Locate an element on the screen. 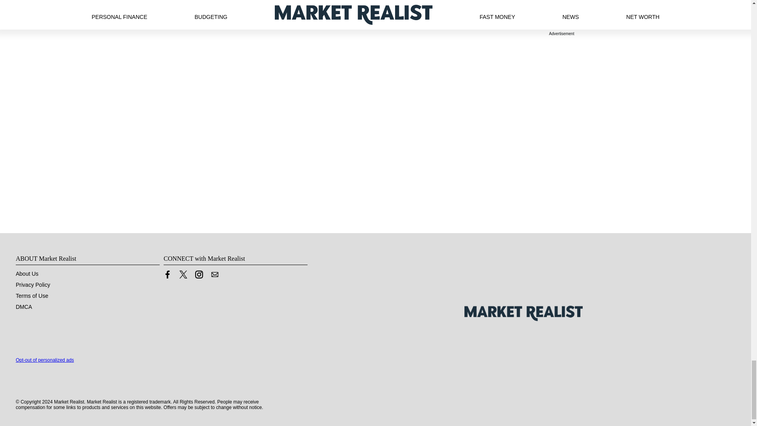  Privacy Policy is located at coordinates (33, 285).